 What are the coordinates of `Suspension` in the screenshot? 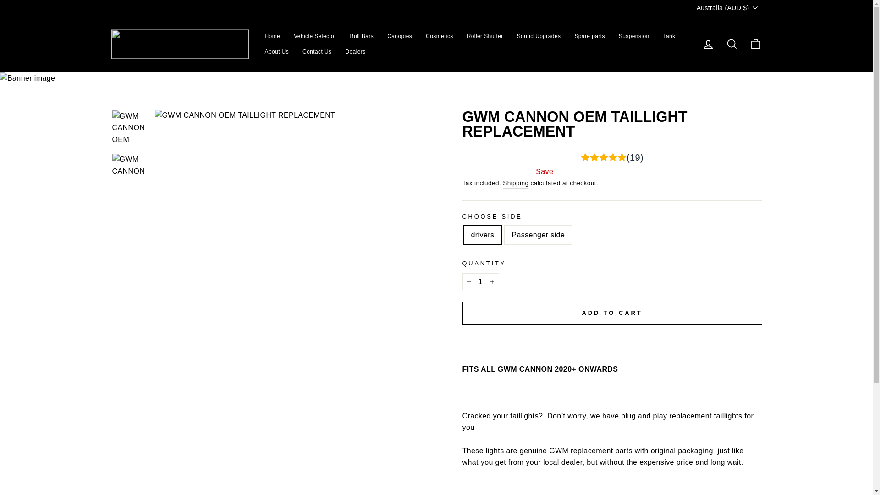 It's located at (634, 36).